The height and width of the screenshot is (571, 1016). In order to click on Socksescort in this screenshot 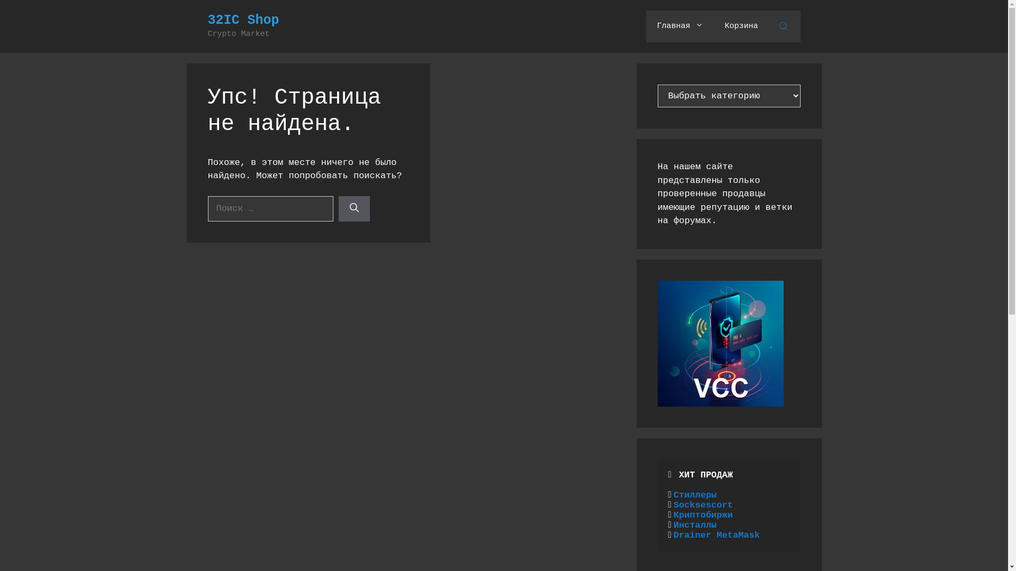, I will do `click(703, 505)`.